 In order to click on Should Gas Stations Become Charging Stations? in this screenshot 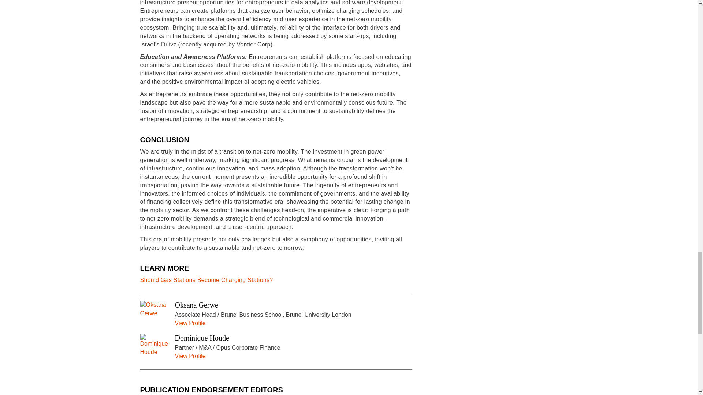, I will do `click(206, 280)`.